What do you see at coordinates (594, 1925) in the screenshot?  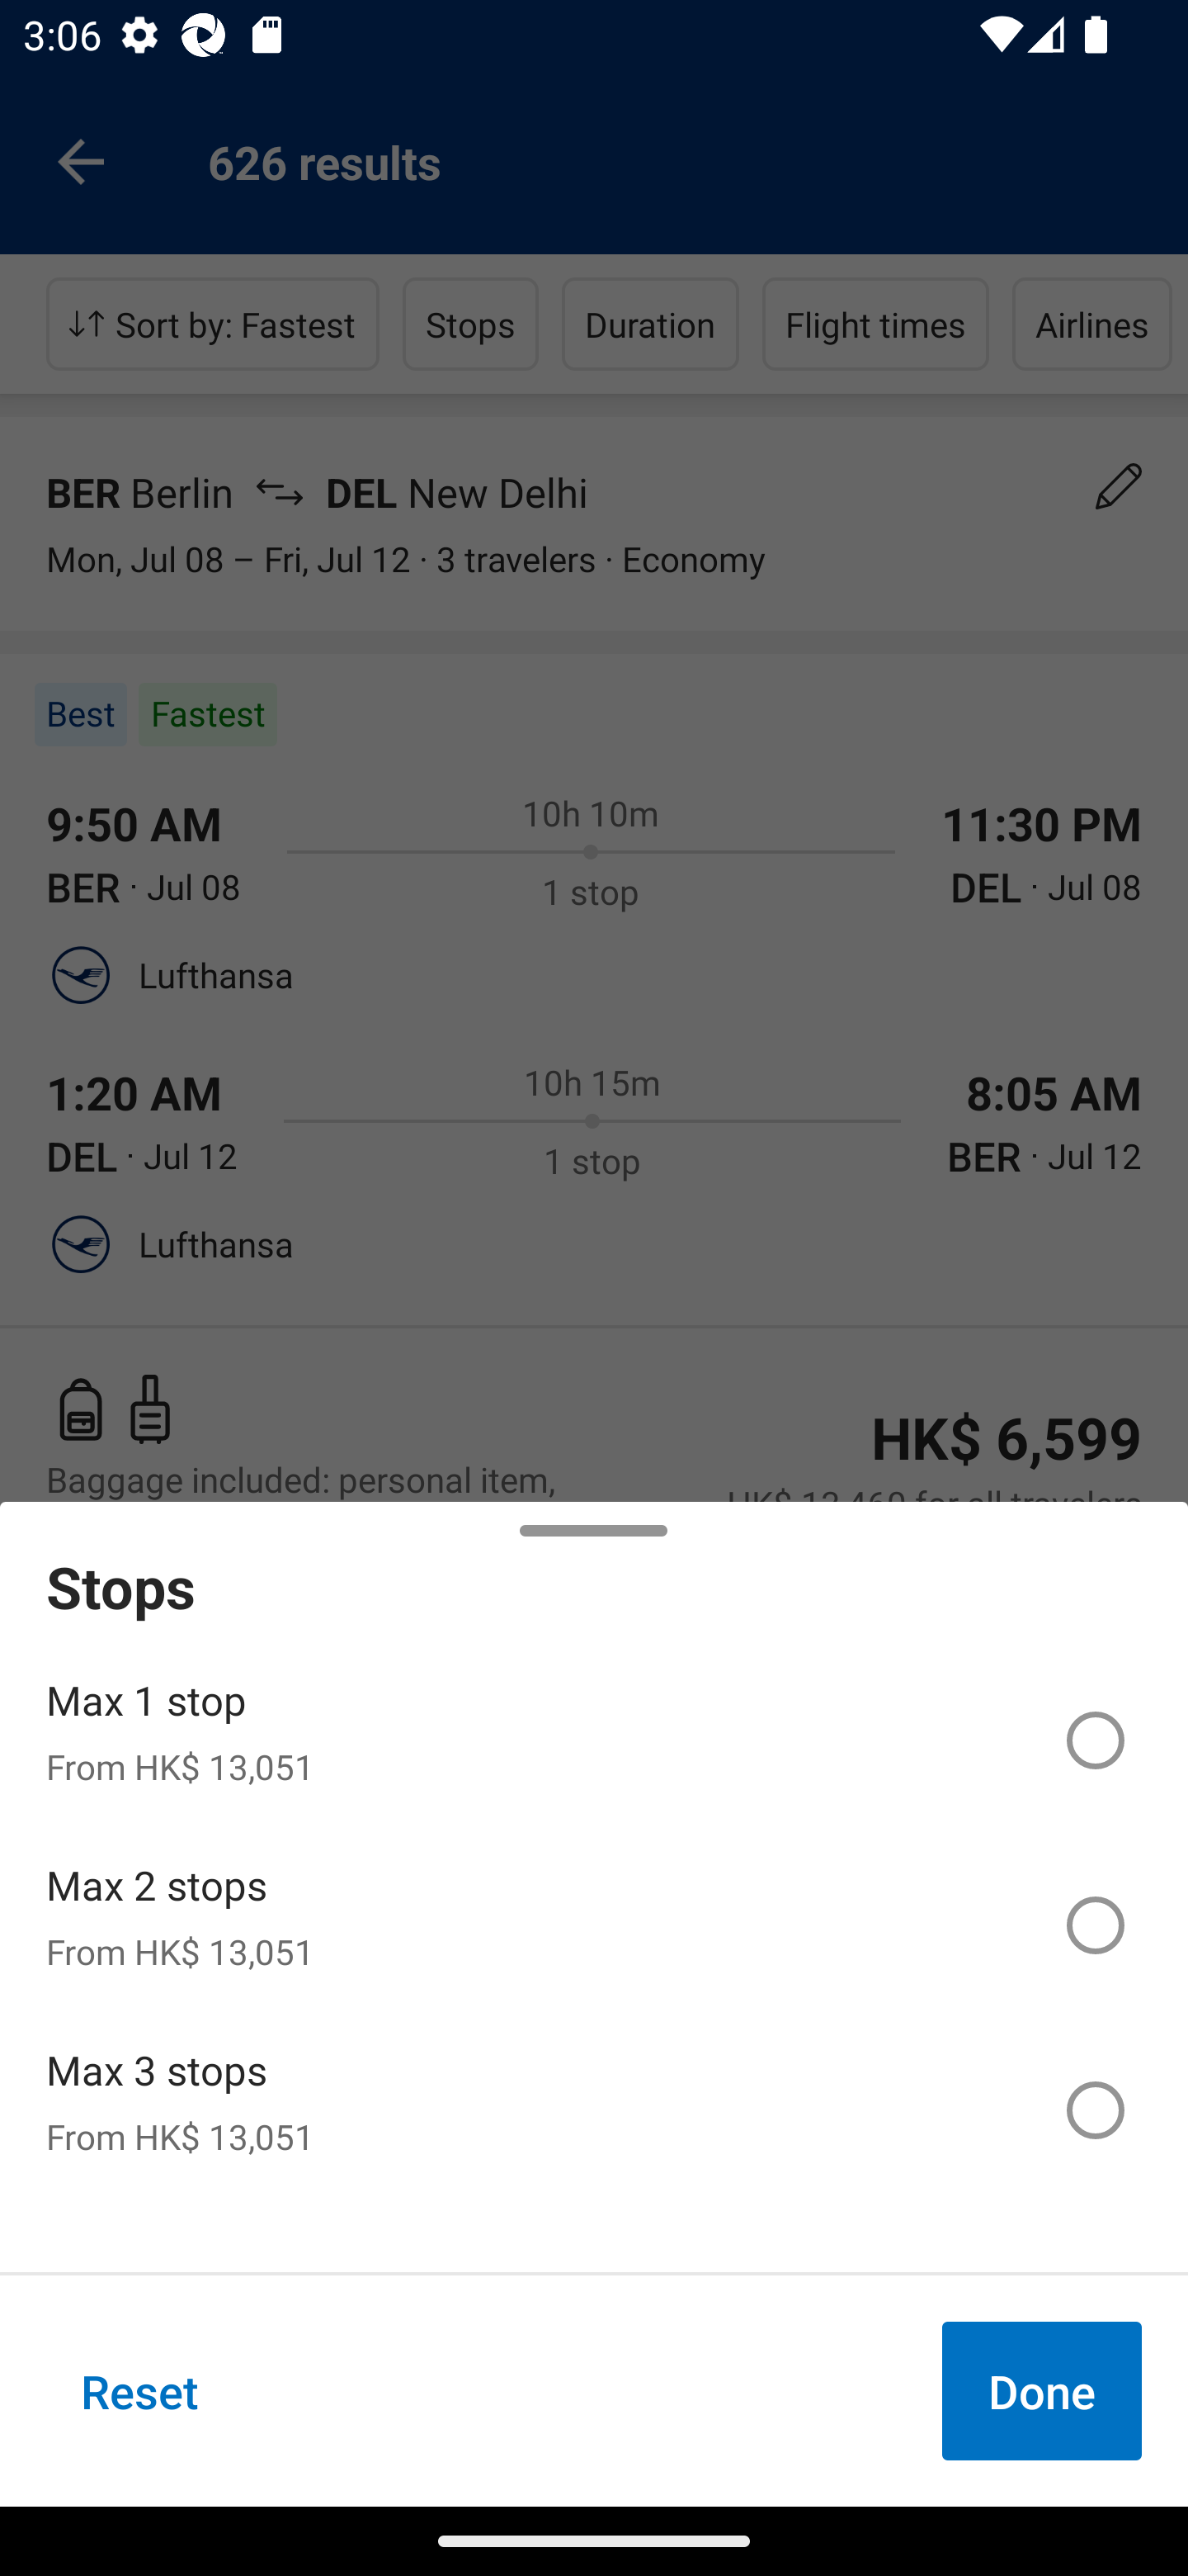 I see `Max 2 stops From HK$ 13,051` at bounding box center [594, 1925].